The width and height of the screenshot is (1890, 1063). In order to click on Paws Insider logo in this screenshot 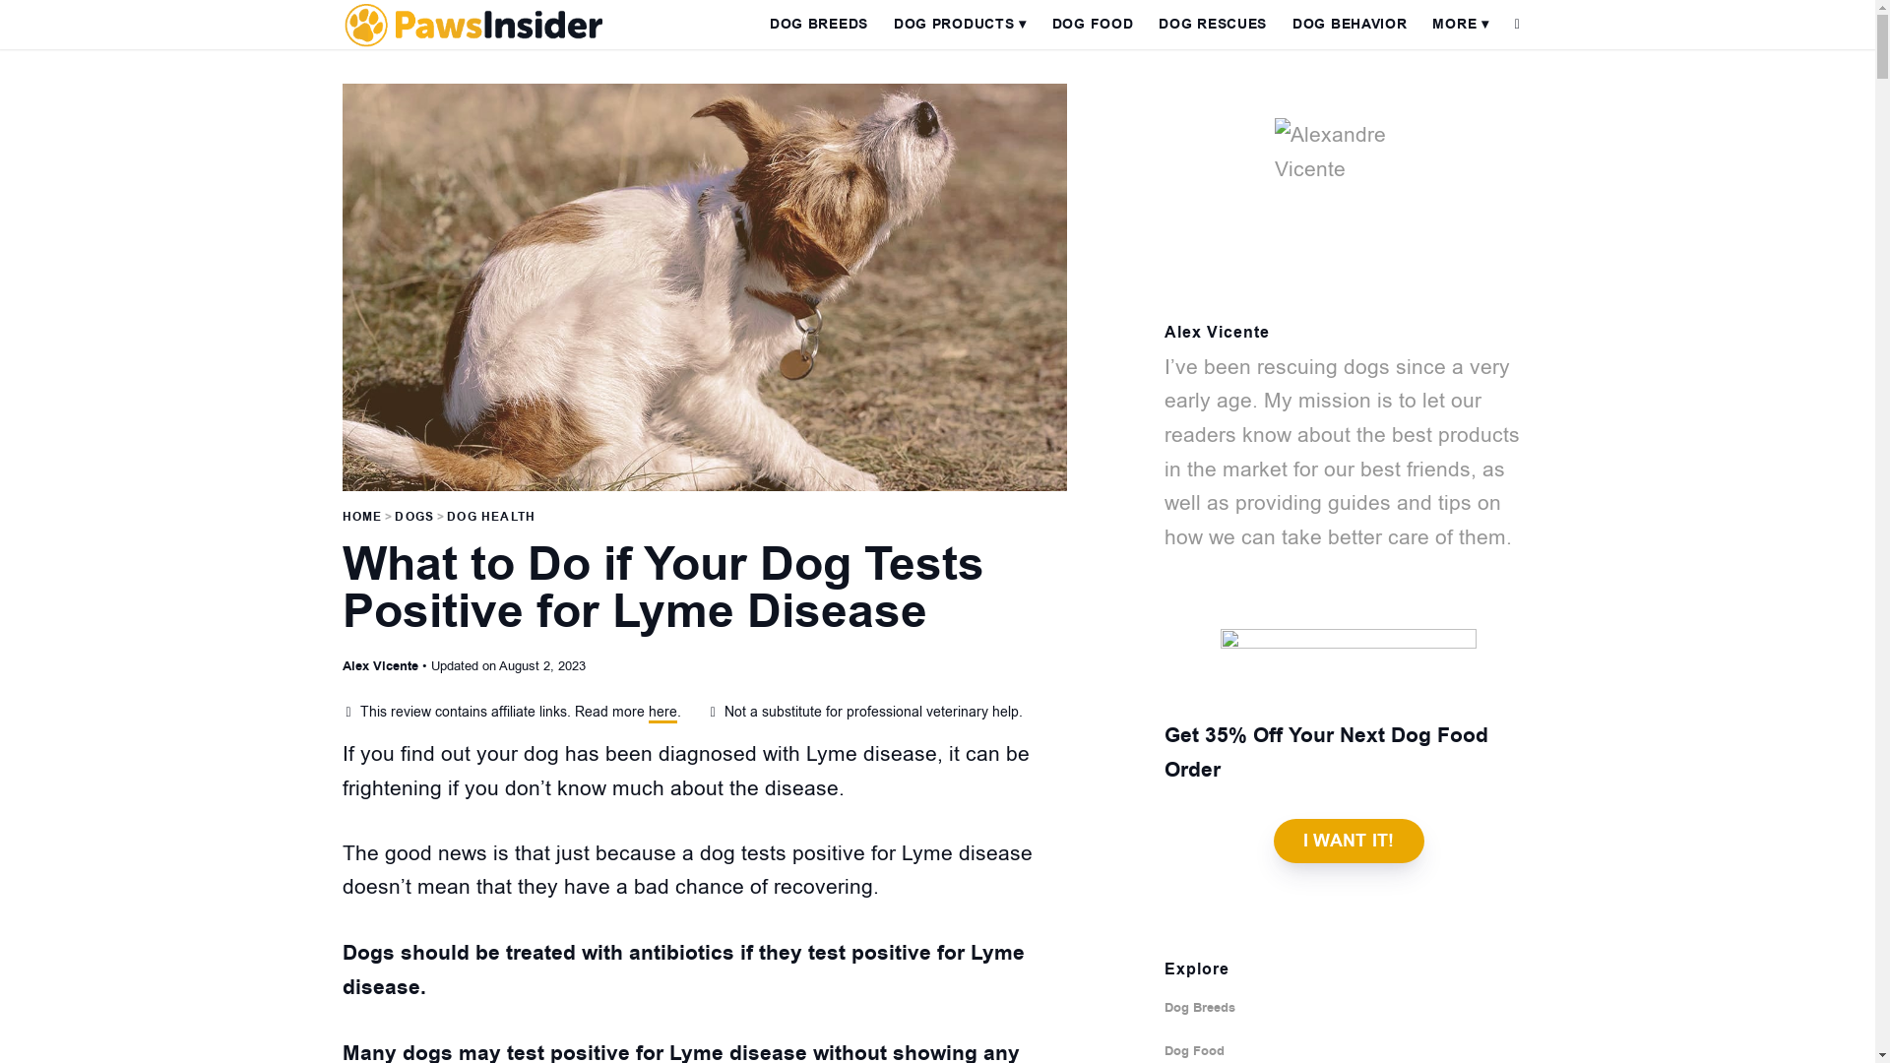, I will do `click(472, 24)`.